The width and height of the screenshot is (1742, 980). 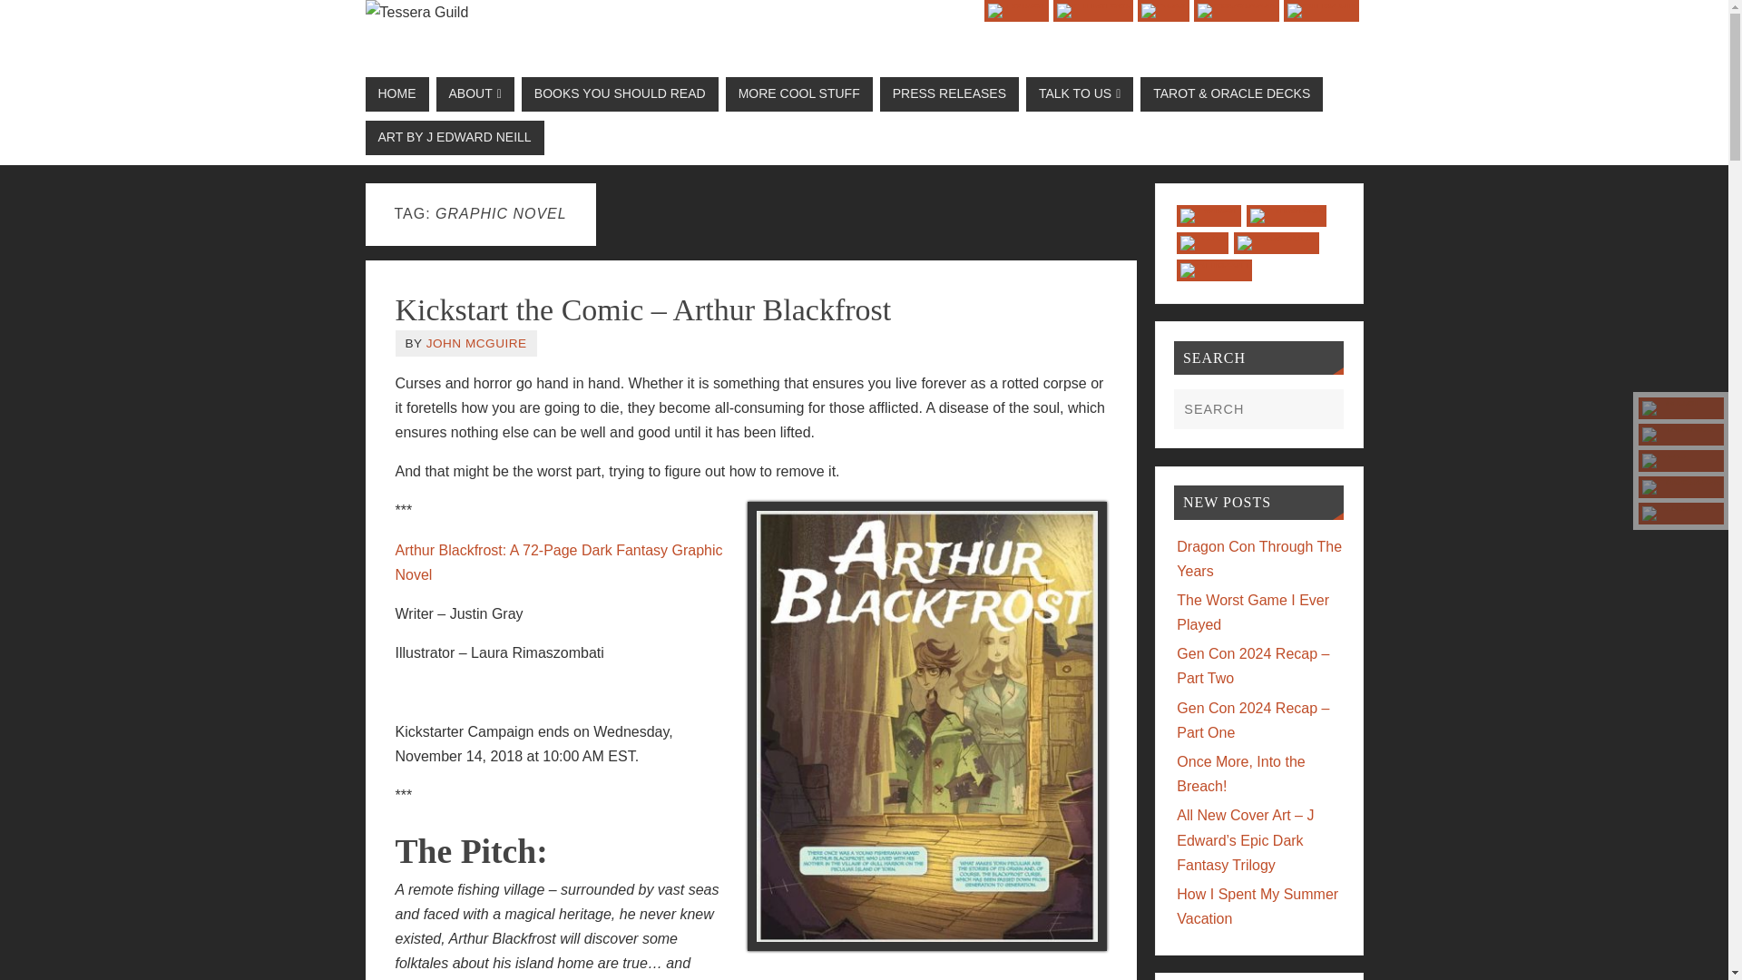 I want to click on Twitter, so click(x=1681, y=408).